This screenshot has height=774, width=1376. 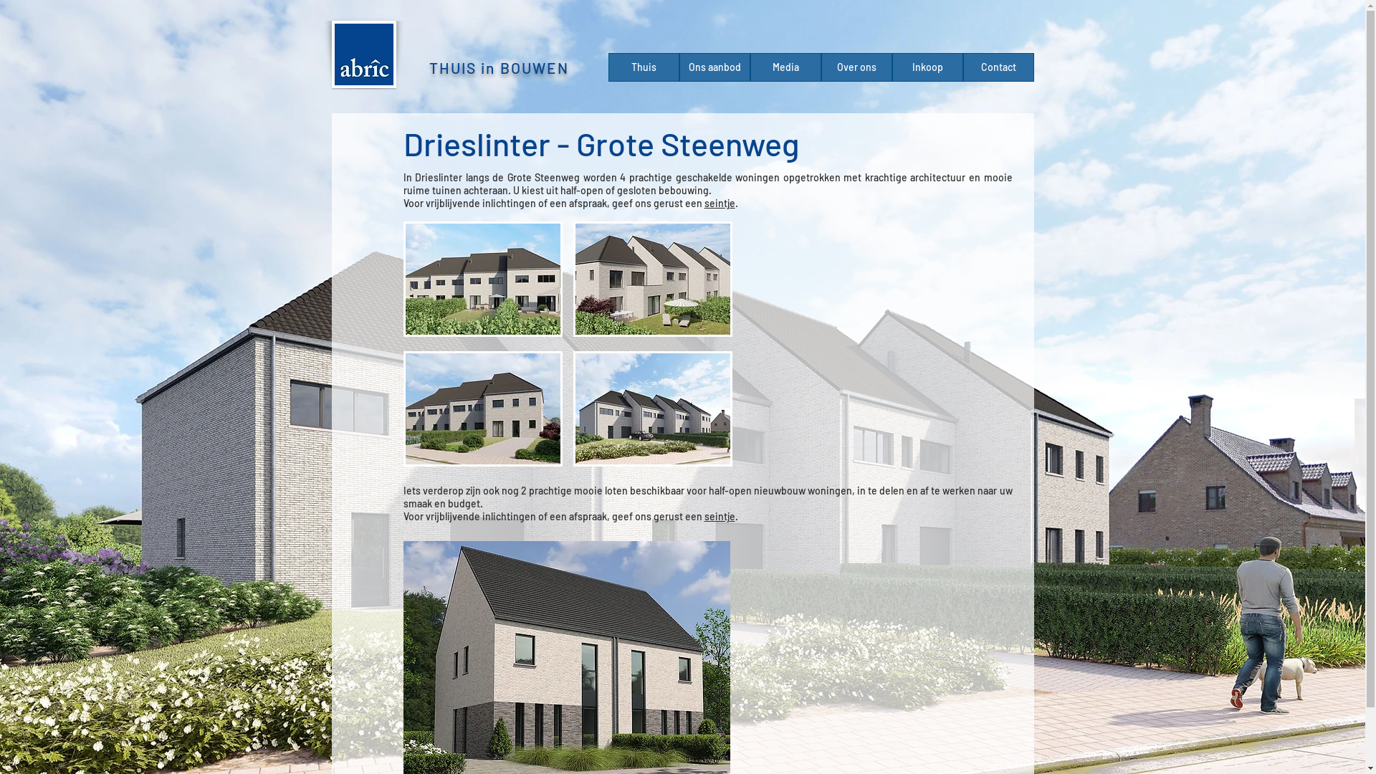 I want to click on Media, so click(x=785, y=67).